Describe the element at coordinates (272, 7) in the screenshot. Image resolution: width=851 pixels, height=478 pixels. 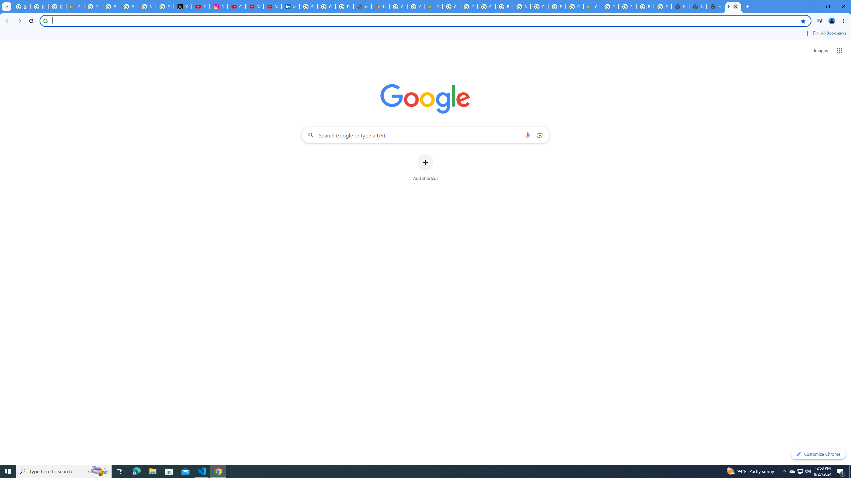
I see `YouTube Culture & Trends - YouTube Top 10, 2021` at that location.